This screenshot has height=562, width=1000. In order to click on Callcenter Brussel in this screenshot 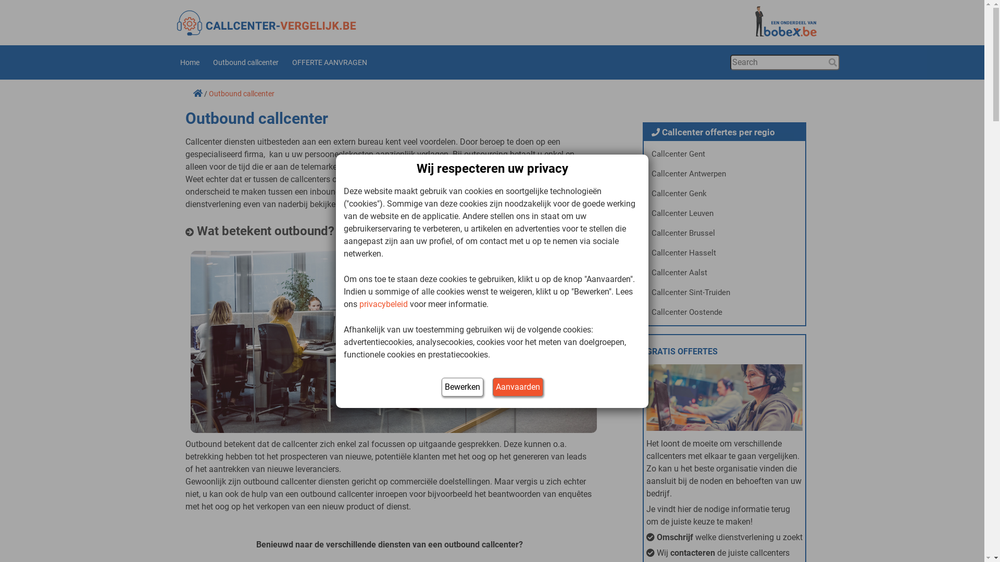, I will do `click(724, 233)`.